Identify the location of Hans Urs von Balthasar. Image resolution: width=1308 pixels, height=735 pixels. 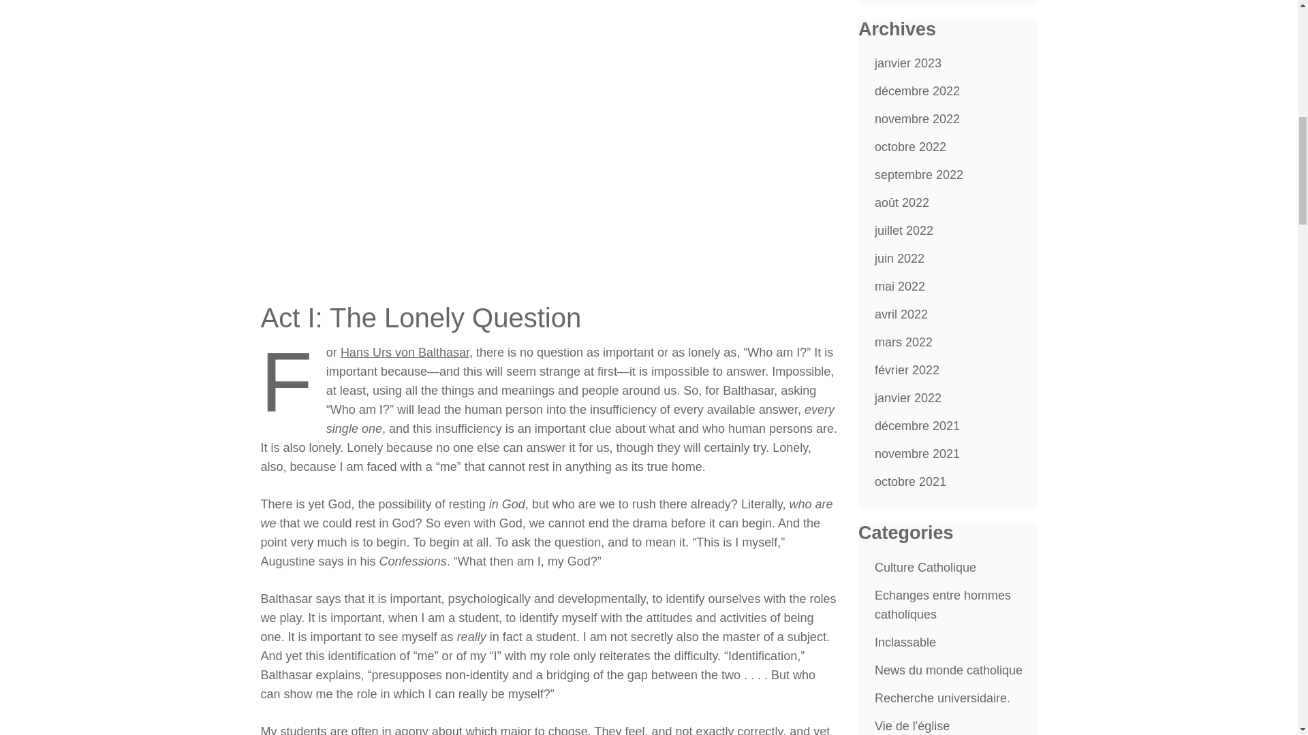
(405, 353).